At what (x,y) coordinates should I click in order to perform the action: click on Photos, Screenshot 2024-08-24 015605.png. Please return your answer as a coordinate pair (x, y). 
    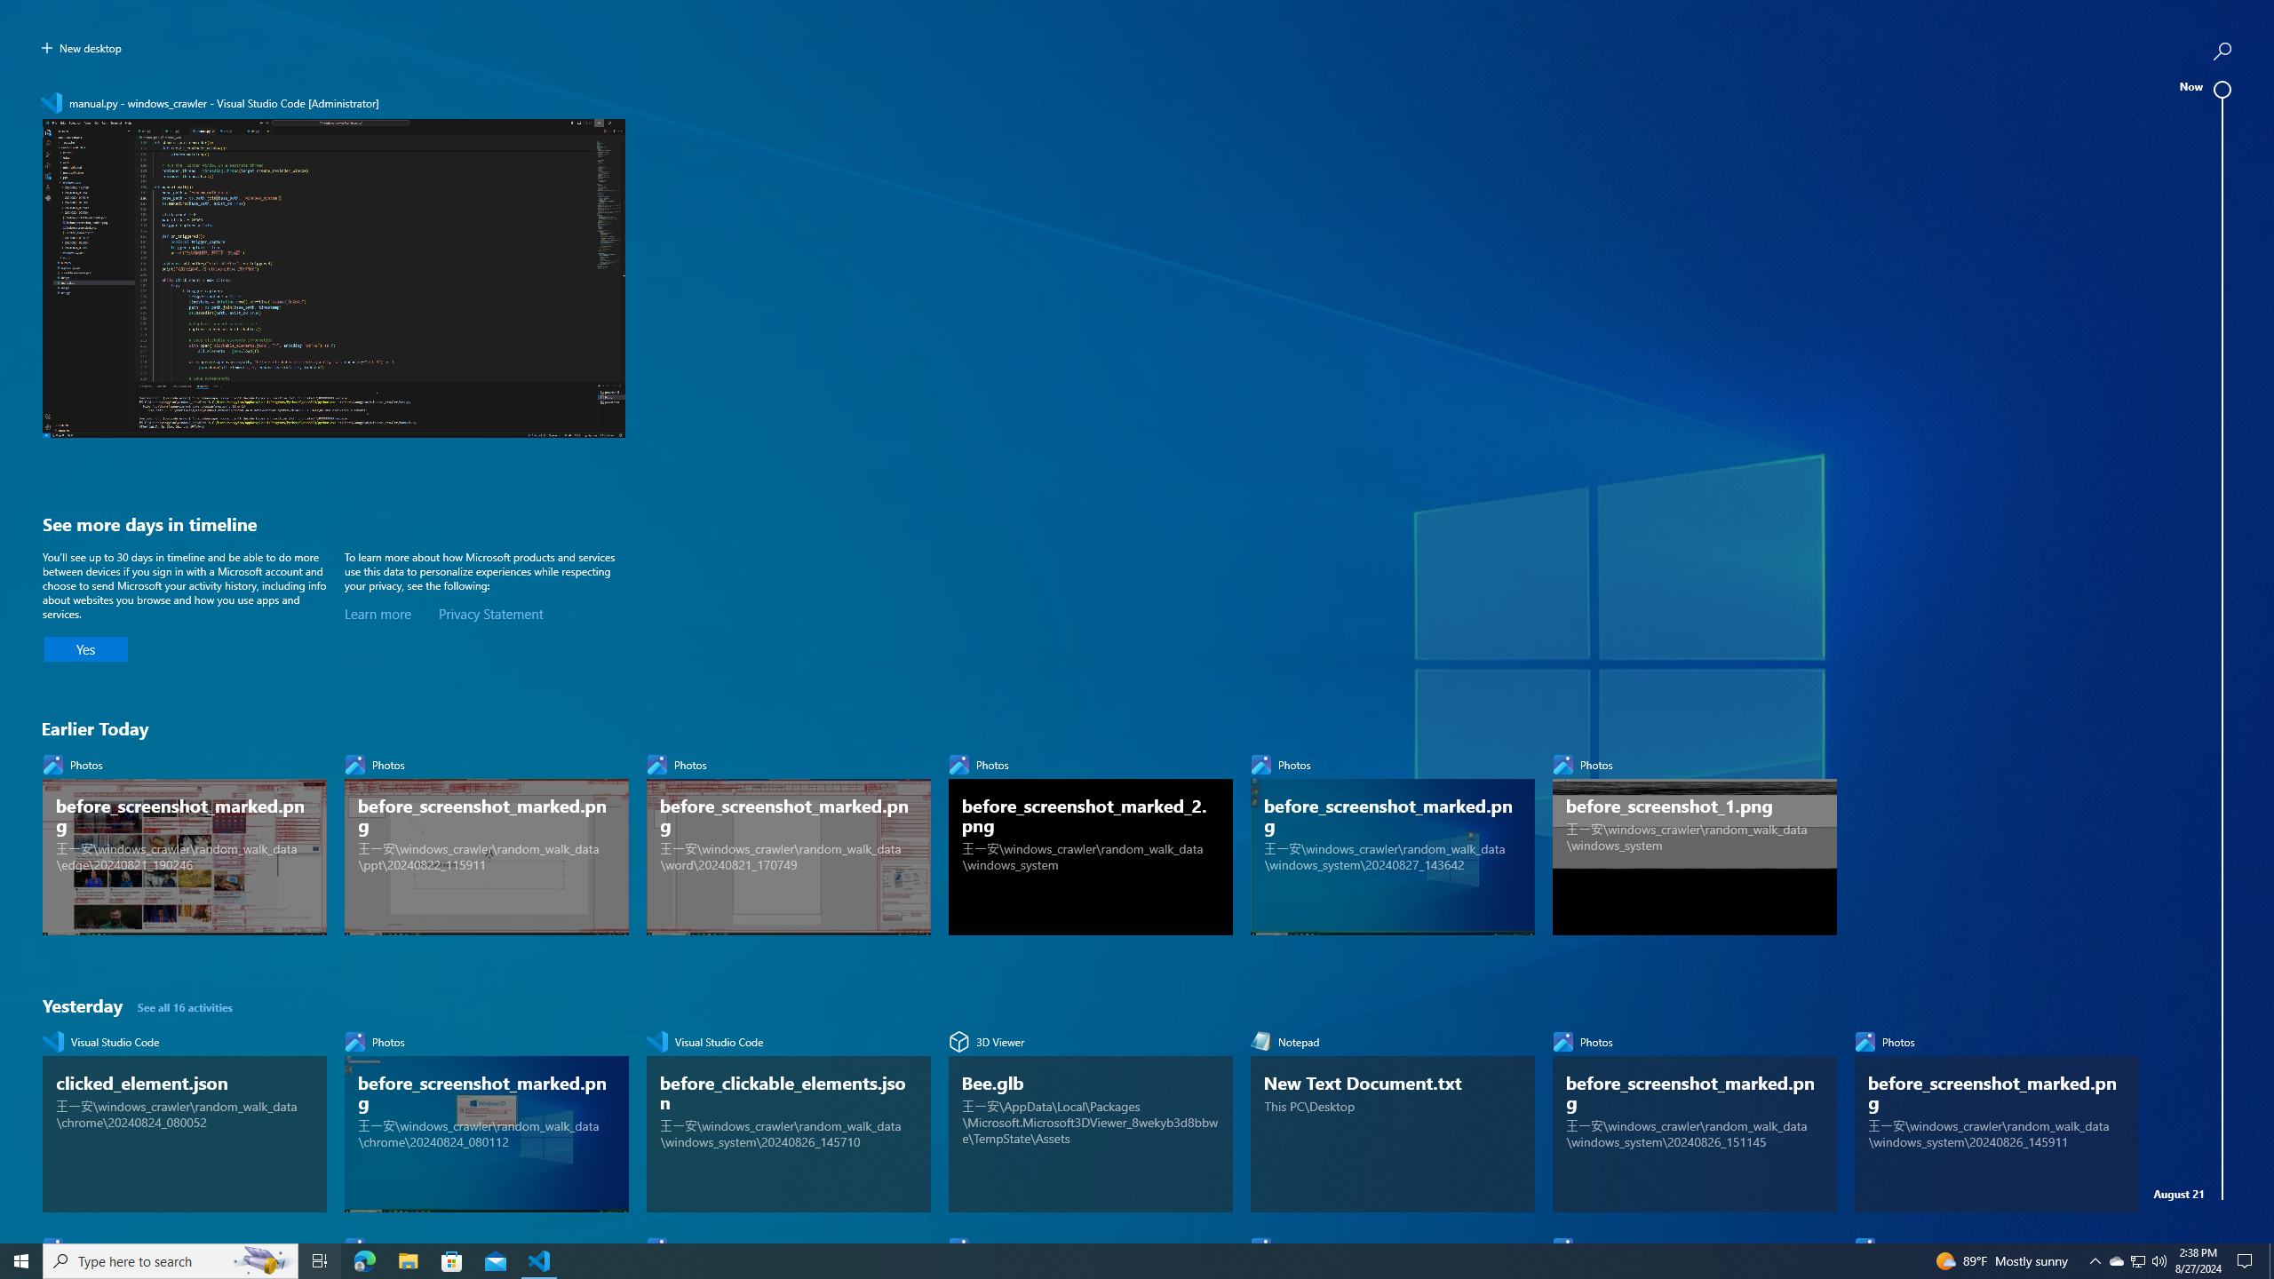
    Looking at the image, I should click on (185, 1601).